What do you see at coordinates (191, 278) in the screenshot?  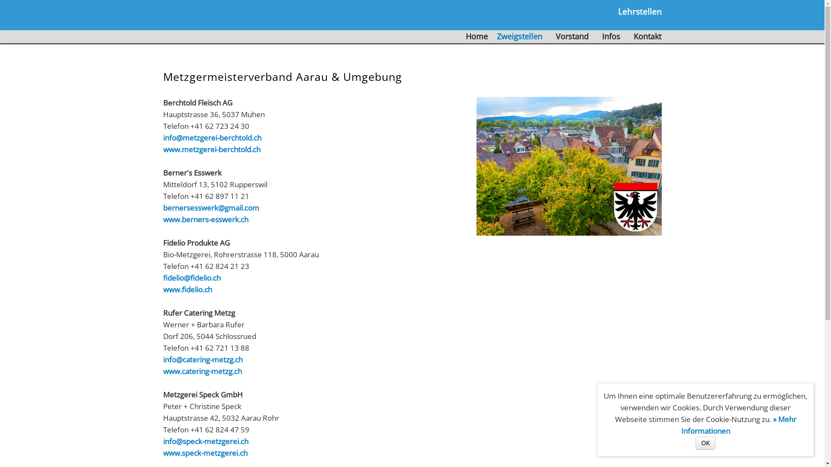 I see `fidelio@fidelio.ch` at bounding box center [191, 278].